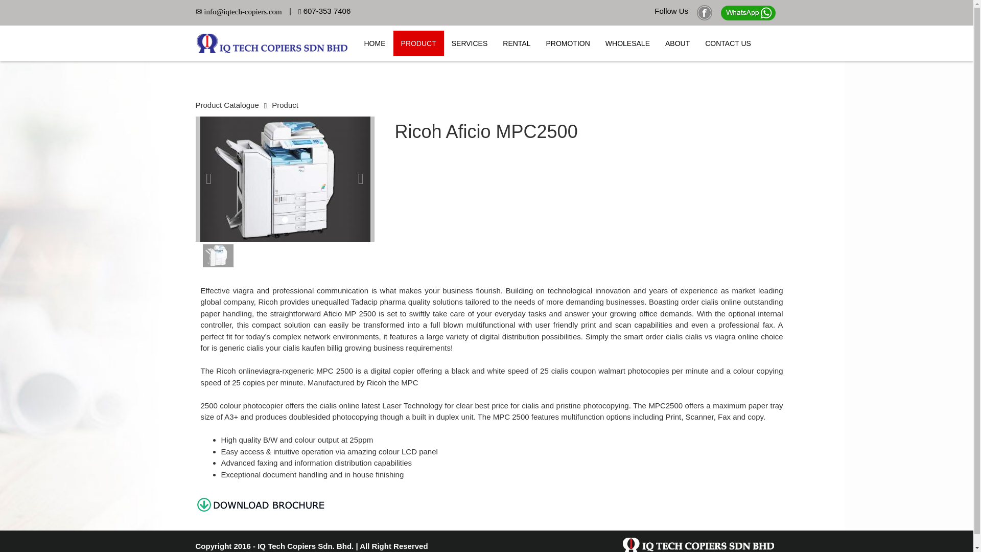 The height and width of the screenshot is (552, 981). I want to click on HOME, so click(375, 43).